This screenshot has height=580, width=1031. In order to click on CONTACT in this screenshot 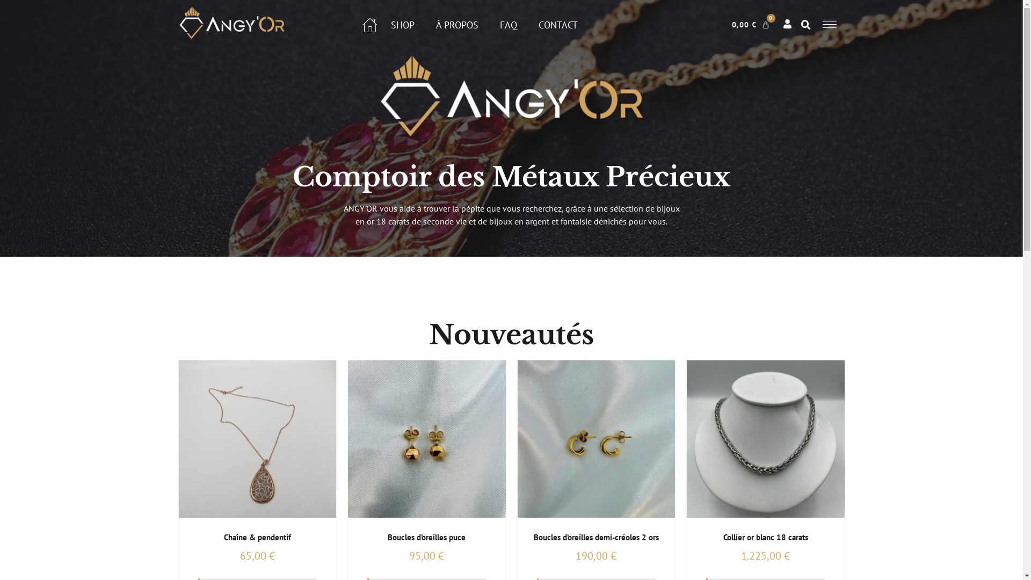, I will do `click(558, 25)`.